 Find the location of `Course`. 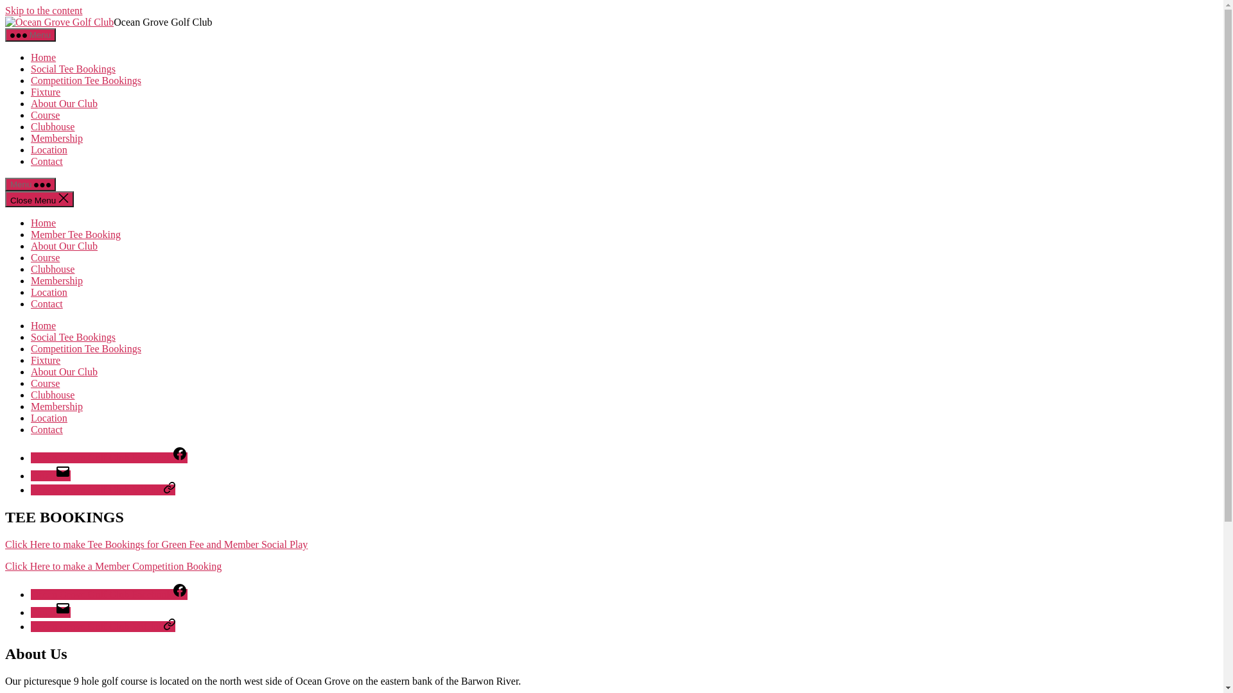

Course is located at coordinates (45, 384).